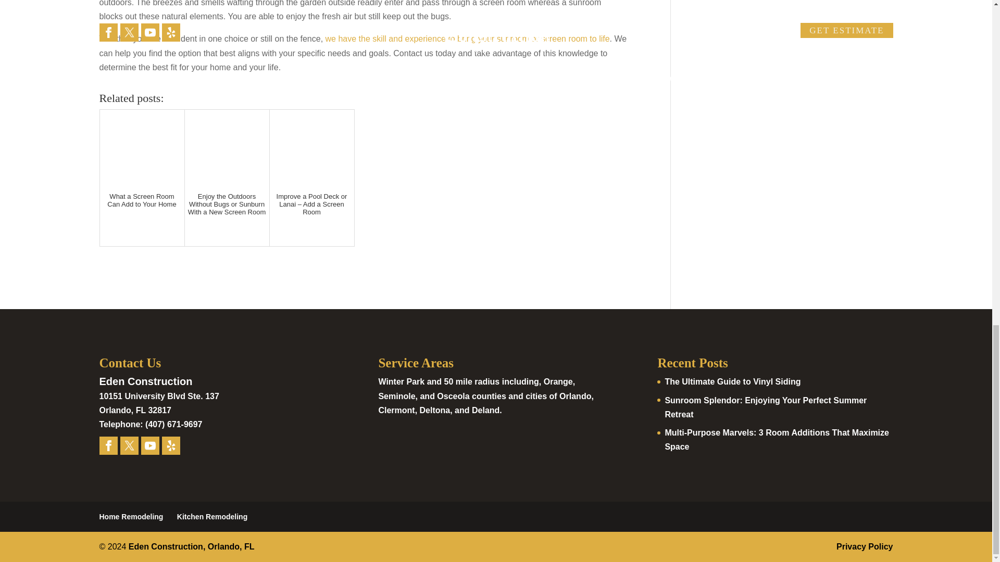 The image size is (1000, 562). I want to click on Twitter, so click(129, 445).